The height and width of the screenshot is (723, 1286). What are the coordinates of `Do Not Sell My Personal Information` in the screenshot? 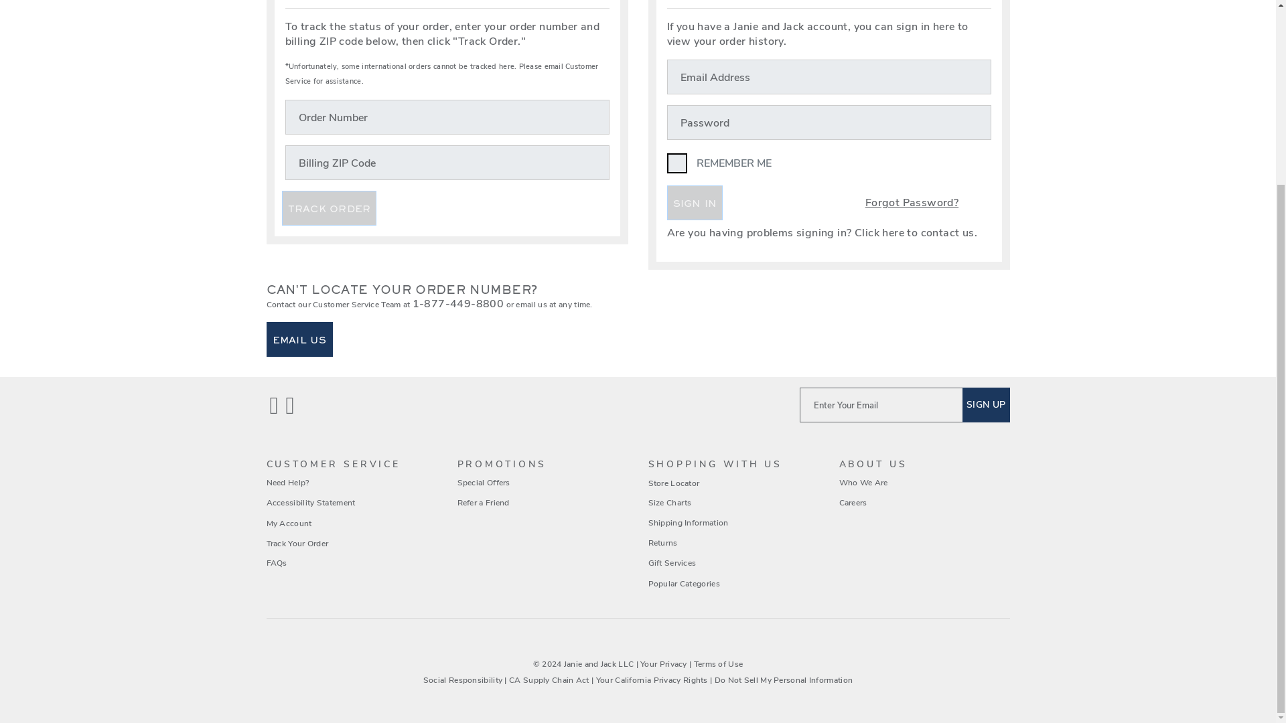 It's located at (784, 679).